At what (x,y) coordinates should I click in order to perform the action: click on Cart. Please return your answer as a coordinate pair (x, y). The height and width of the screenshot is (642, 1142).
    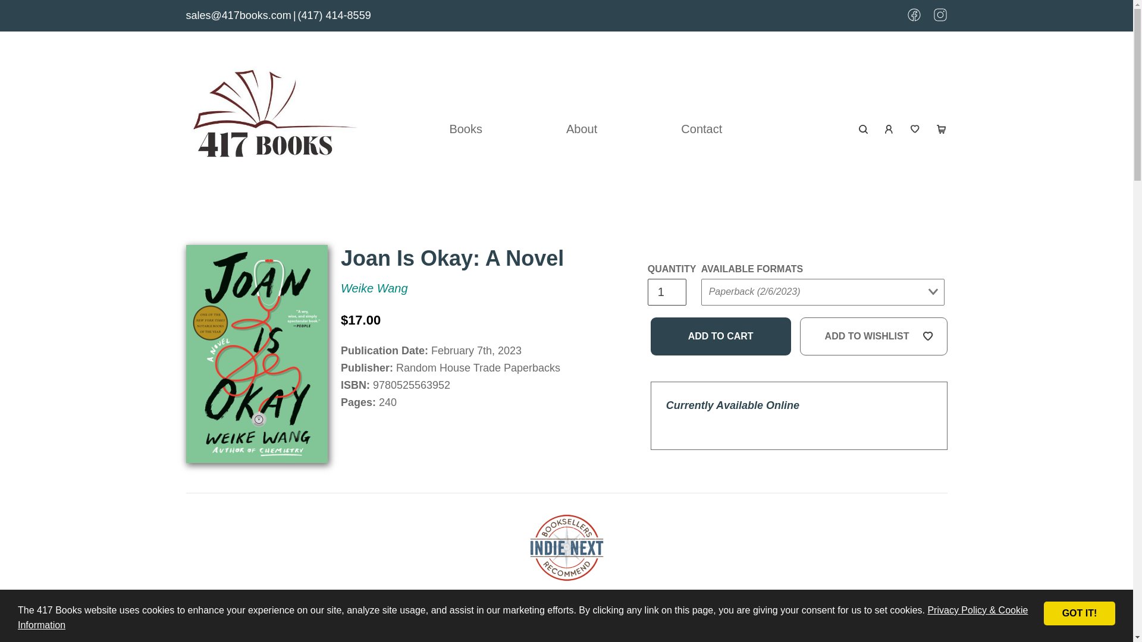
    Looking at the image, I should click on (941, 128).